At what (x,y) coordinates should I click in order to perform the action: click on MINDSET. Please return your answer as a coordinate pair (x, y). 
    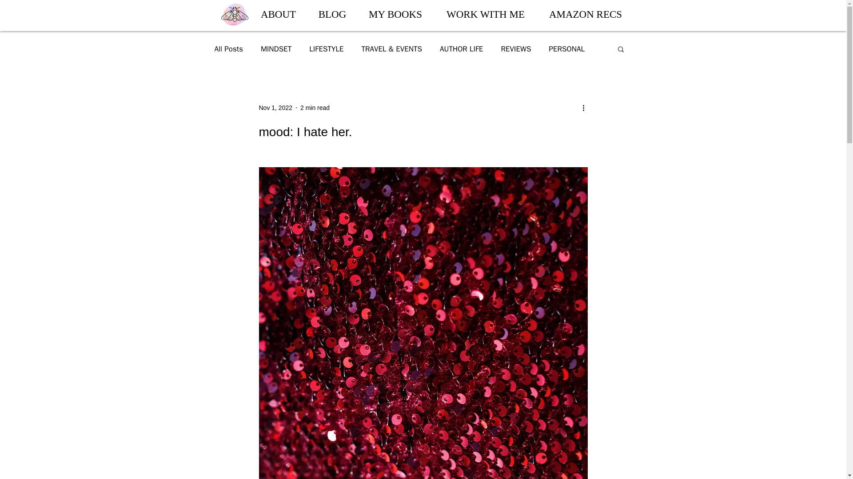
    Looking at the image, I should click on (276, 48).